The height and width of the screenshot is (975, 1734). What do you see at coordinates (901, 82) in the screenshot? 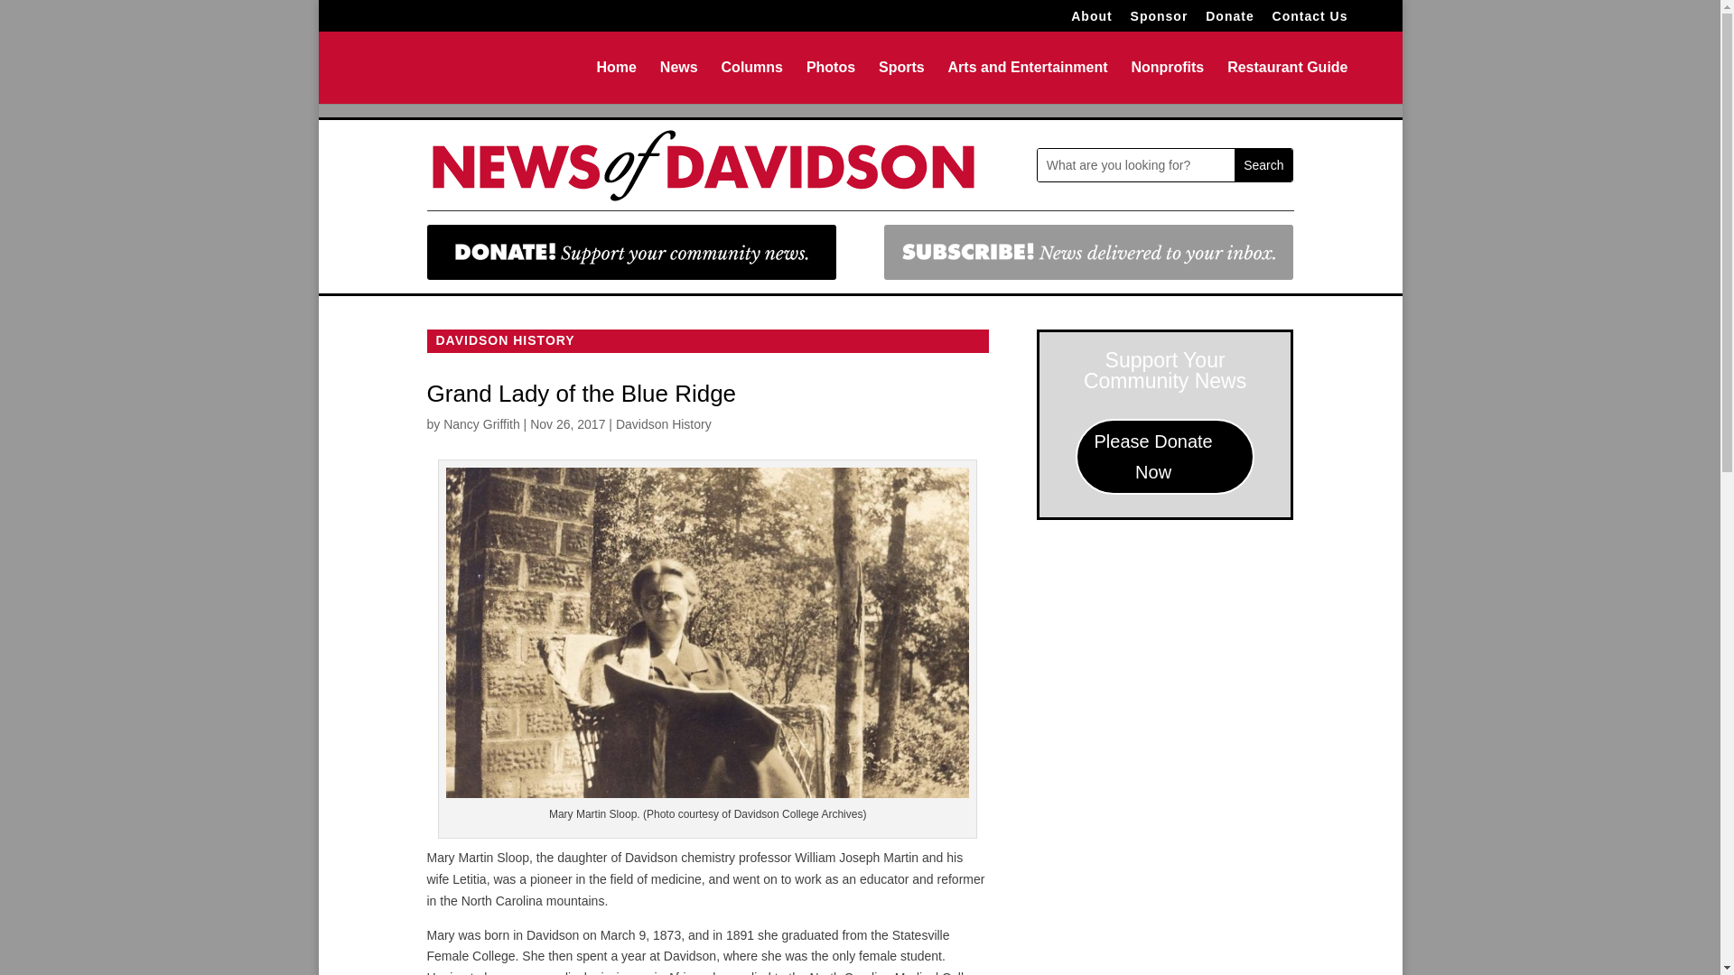
I see `Sports` at bounding box center [901, 82].